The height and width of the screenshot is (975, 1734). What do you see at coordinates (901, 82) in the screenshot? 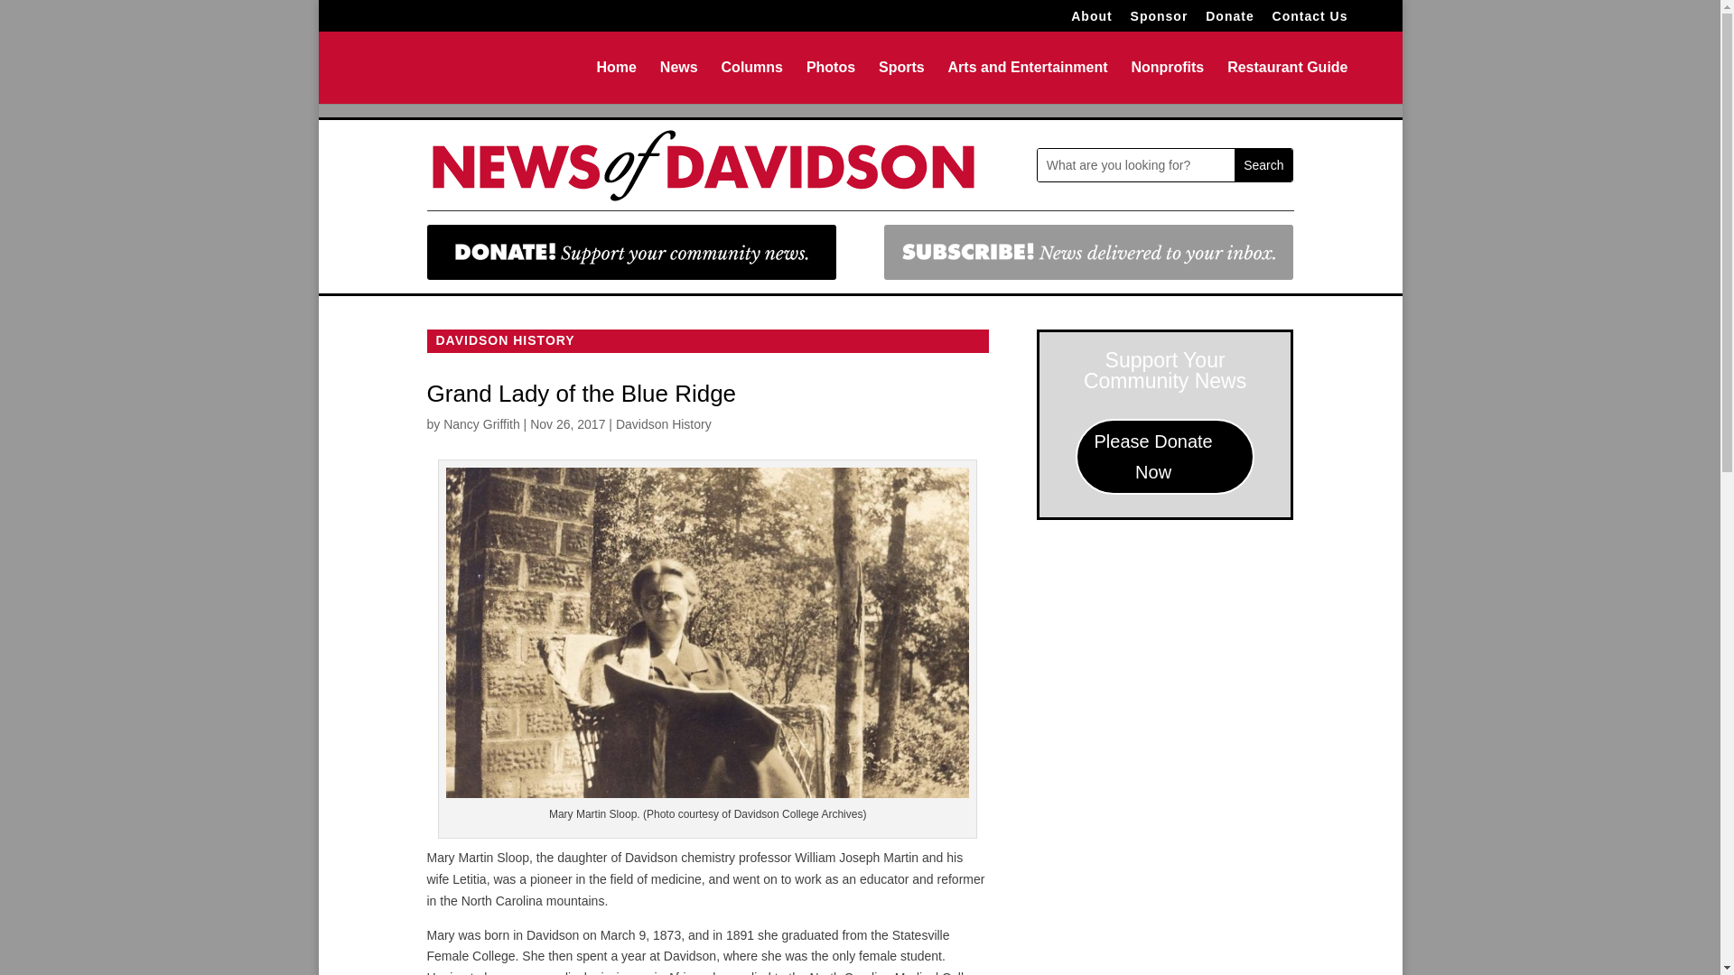
I see `Sports` at bounding box center [901, 82].